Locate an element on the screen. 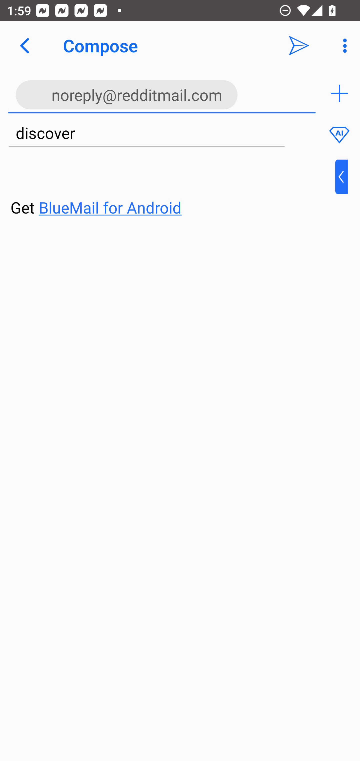 The image size is (360, 761). More Options is located at coordinates (342, 46).